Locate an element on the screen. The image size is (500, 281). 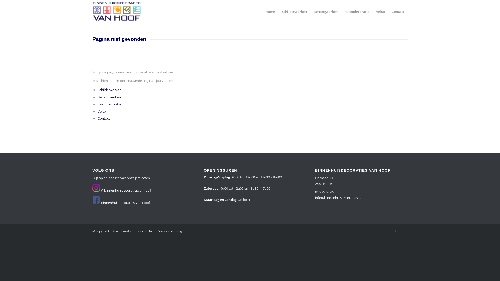
Raamdecoratie is located at coordinates (357, 12).